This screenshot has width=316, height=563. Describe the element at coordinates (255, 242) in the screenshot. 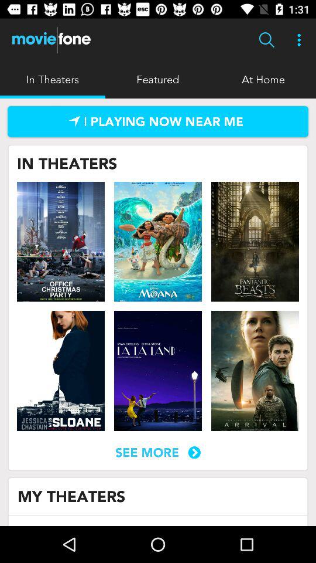

I see `movie listed` at that location.